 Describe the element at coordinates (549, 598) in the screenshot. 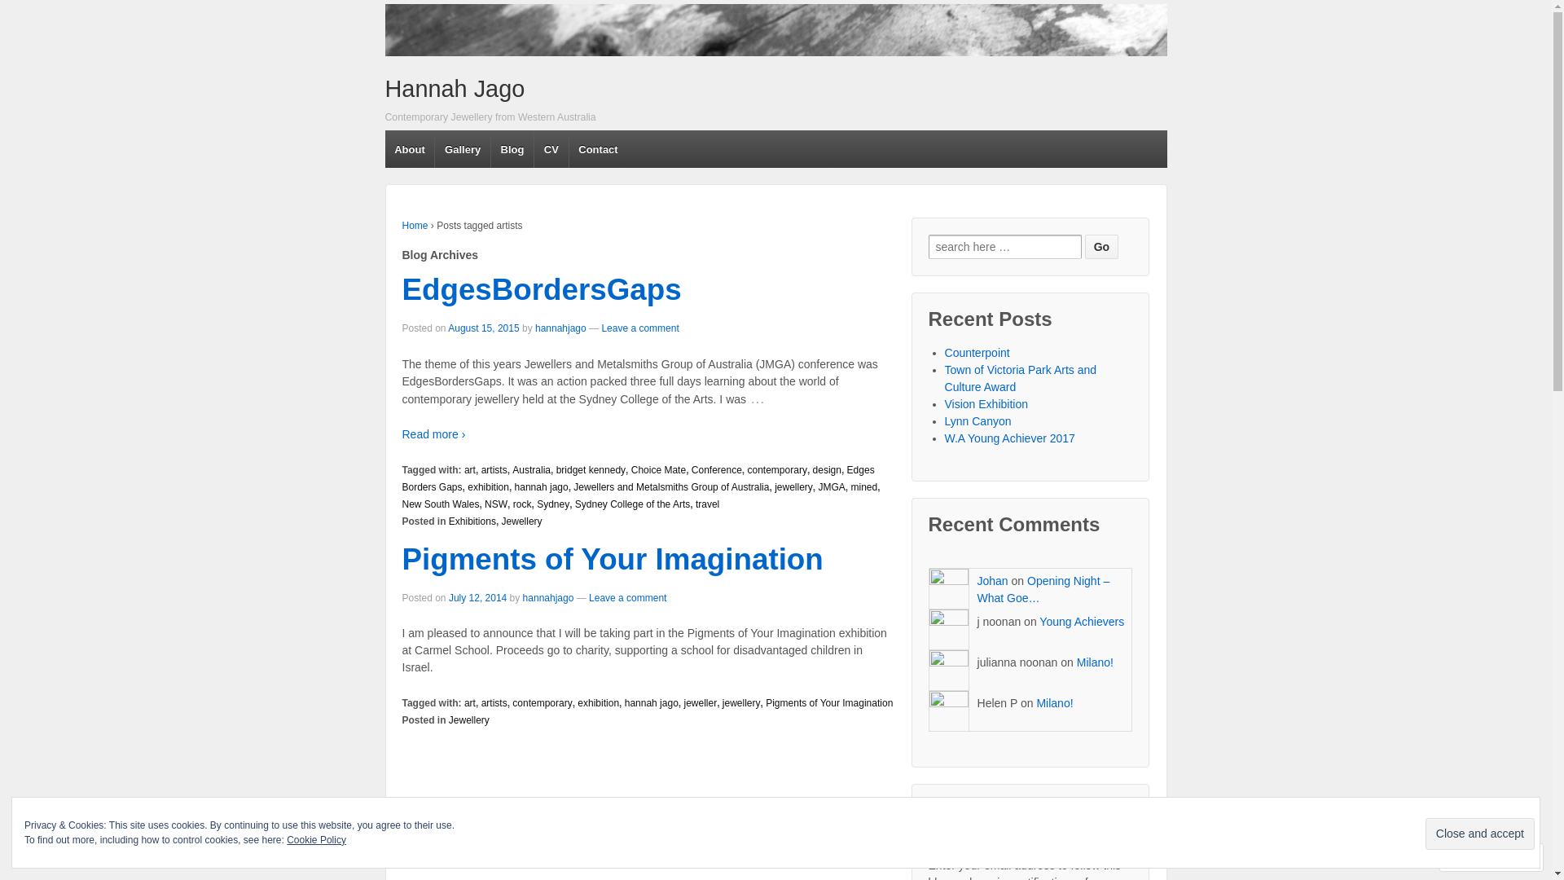

I see `hannahjago` at that location.